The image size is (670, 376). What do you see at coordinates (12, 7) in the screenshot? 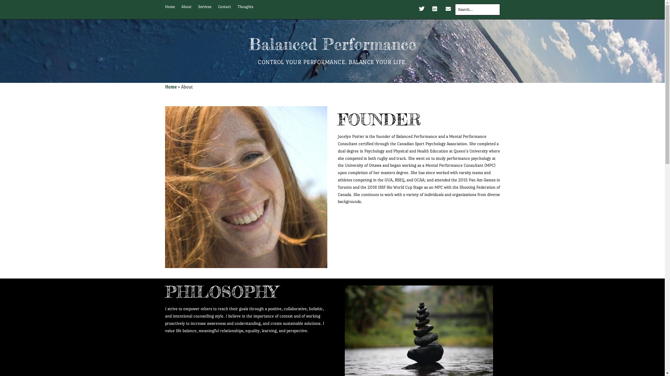
I see `Search` at bounding box center [12, 7].